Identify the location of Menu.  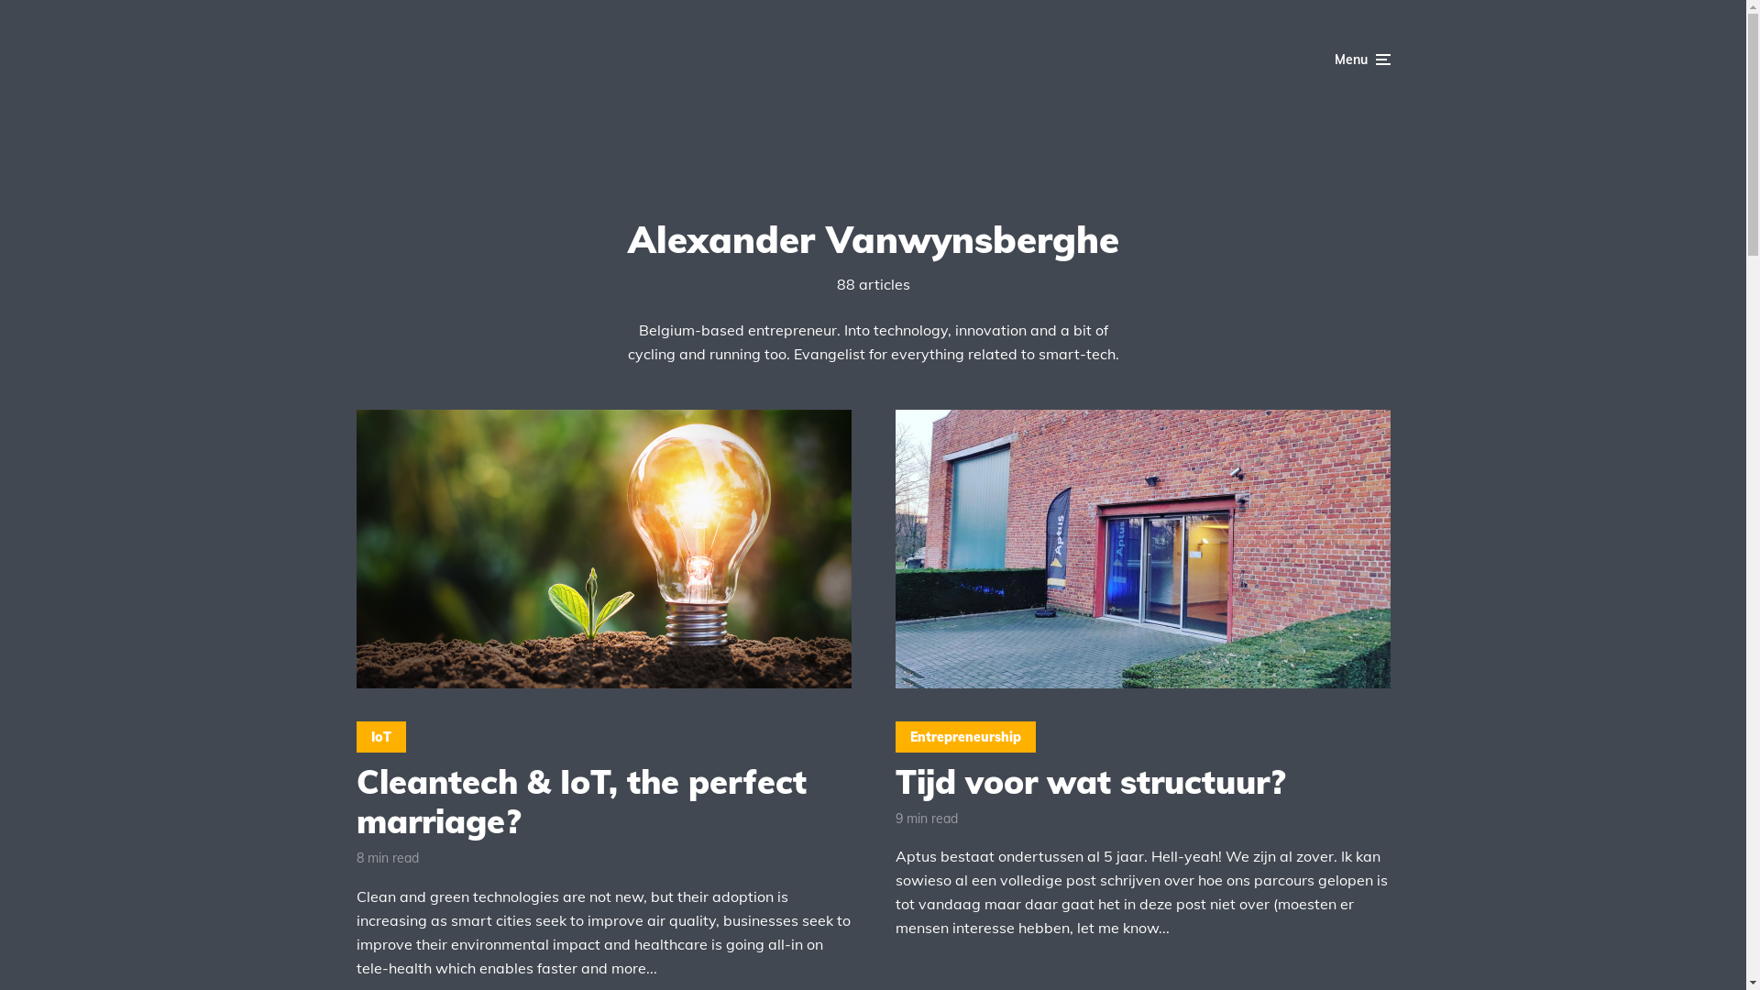
(1362, 60).